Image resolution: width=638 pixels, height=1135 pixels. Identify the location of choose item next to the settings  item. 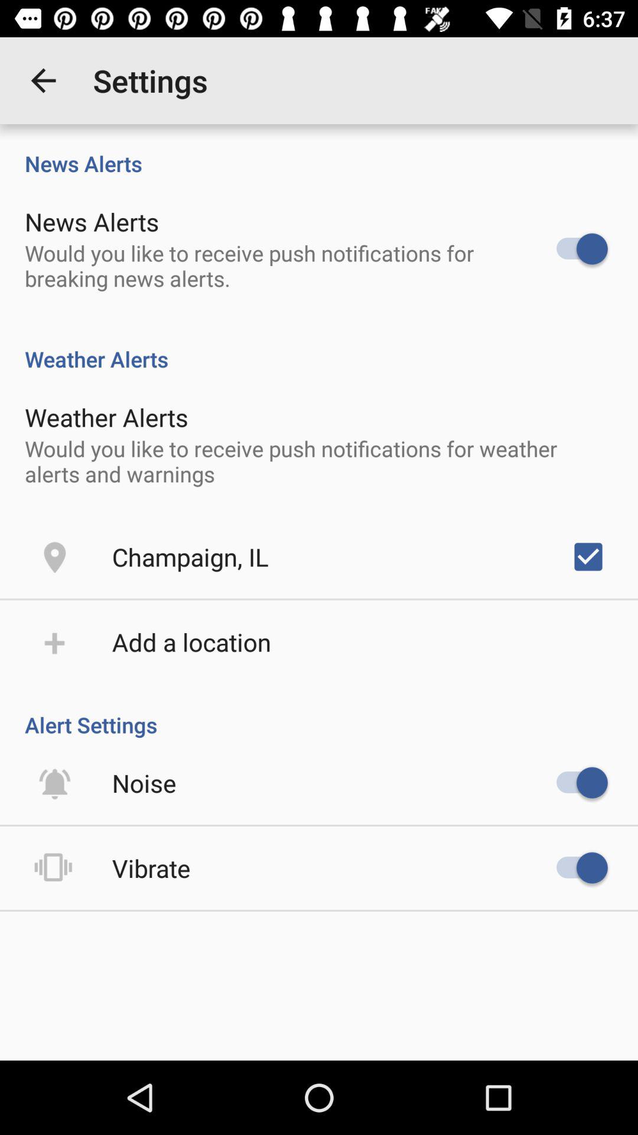
(43, 80).